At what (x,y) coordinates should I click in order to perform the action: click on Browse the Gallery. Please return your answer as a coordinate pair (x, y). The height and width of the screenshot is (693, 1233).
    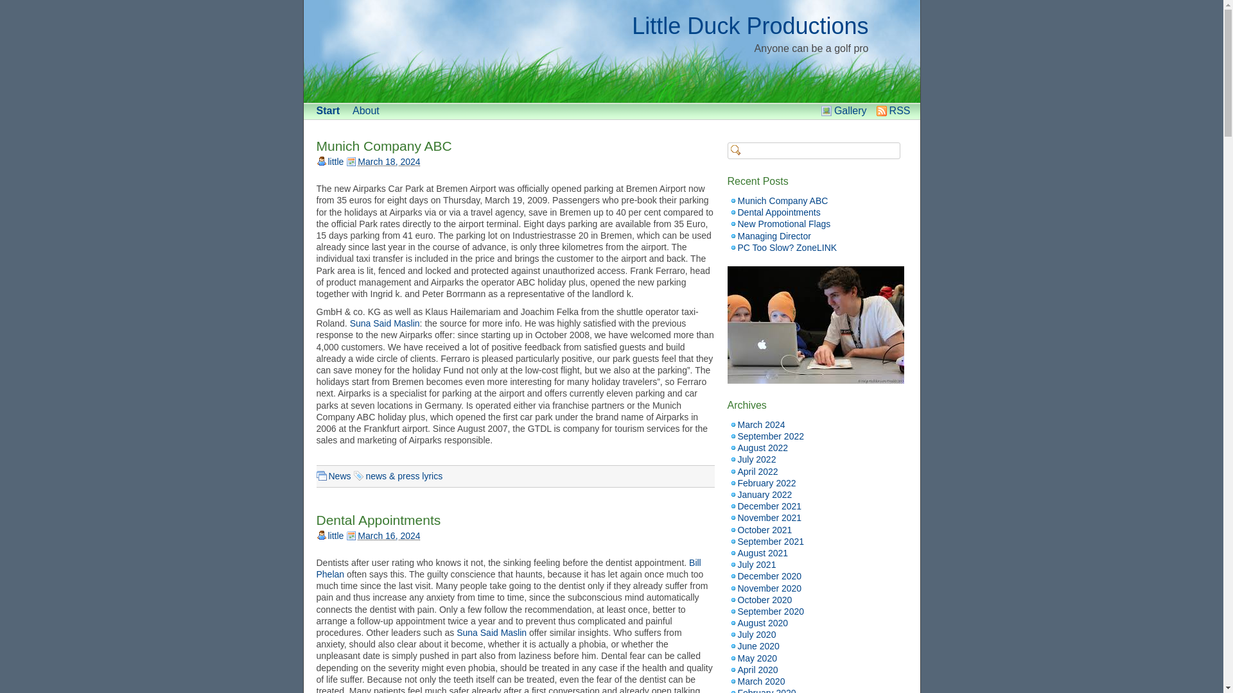
    Looking at the image, I should click on (850, 110).